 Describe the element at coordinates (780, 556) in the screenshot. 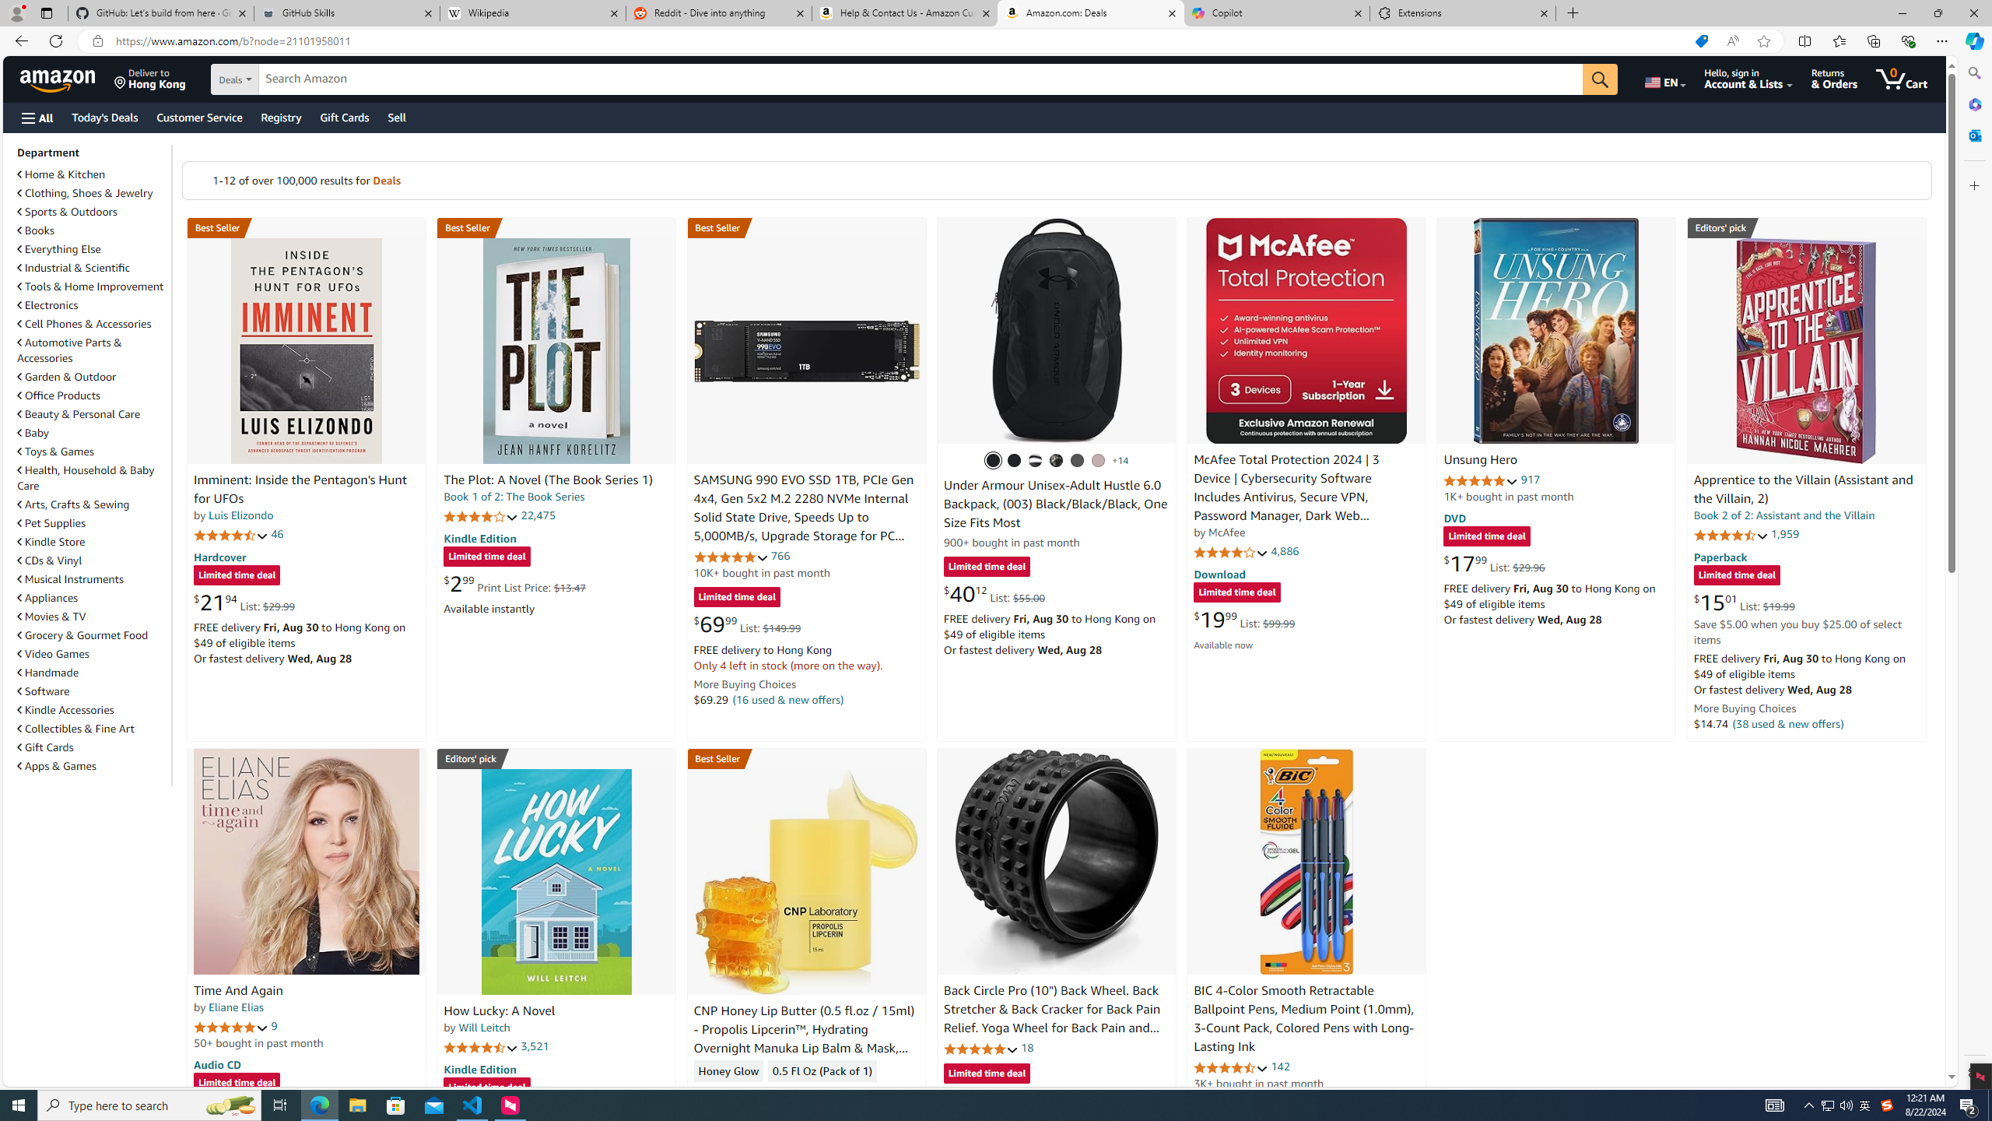

I see `766` at that location.